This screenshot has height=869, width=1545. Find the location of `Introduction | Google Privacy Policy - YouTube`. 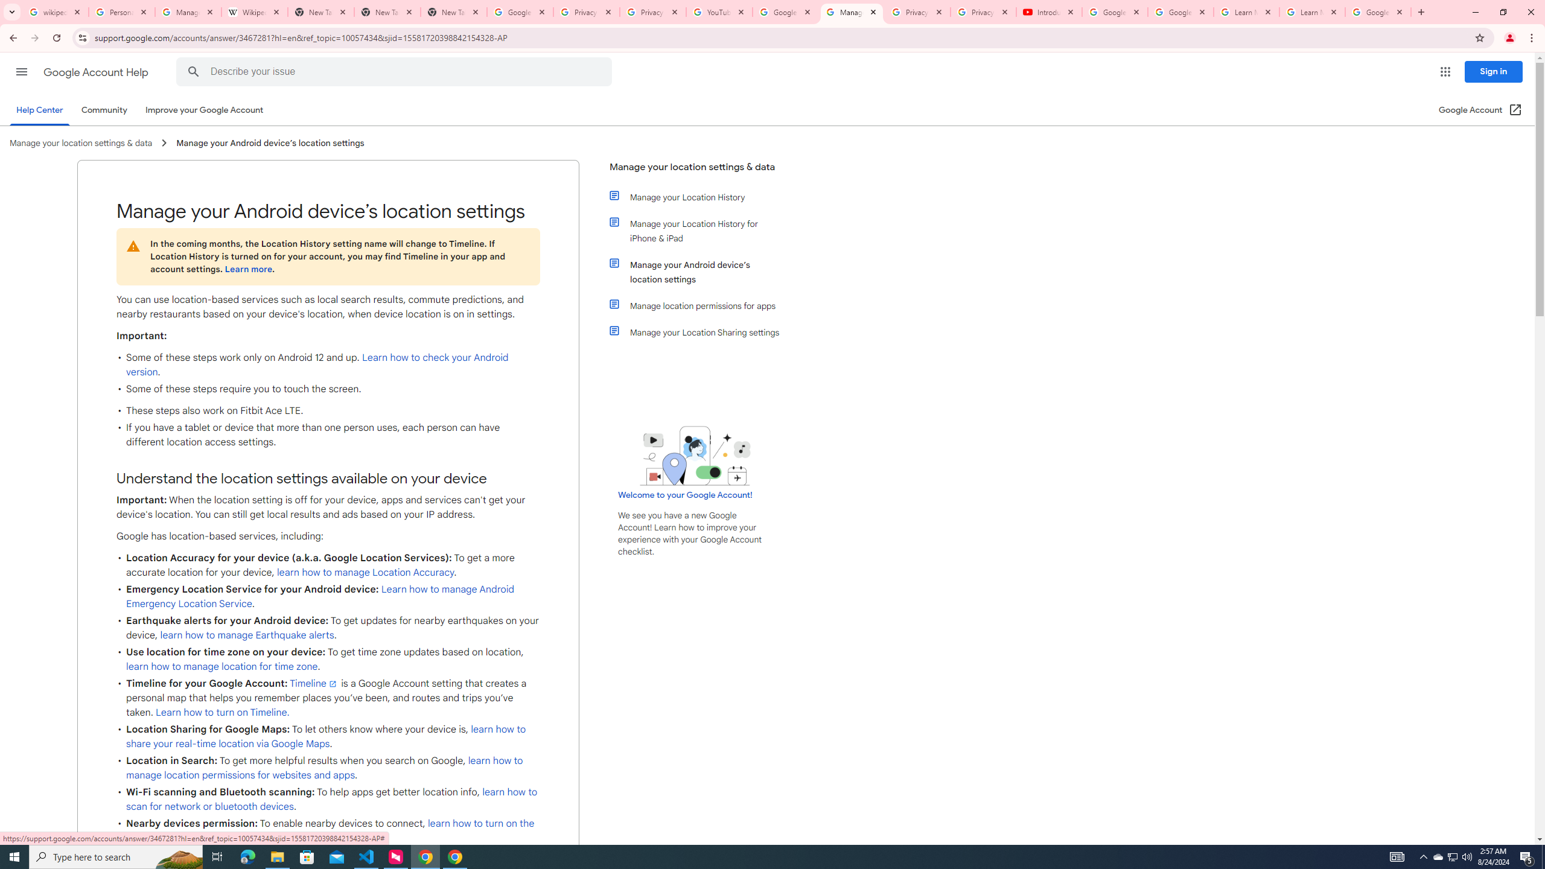

Introduction | Google Privacy Policy - YouTube is located at coordinates (1049, 12).